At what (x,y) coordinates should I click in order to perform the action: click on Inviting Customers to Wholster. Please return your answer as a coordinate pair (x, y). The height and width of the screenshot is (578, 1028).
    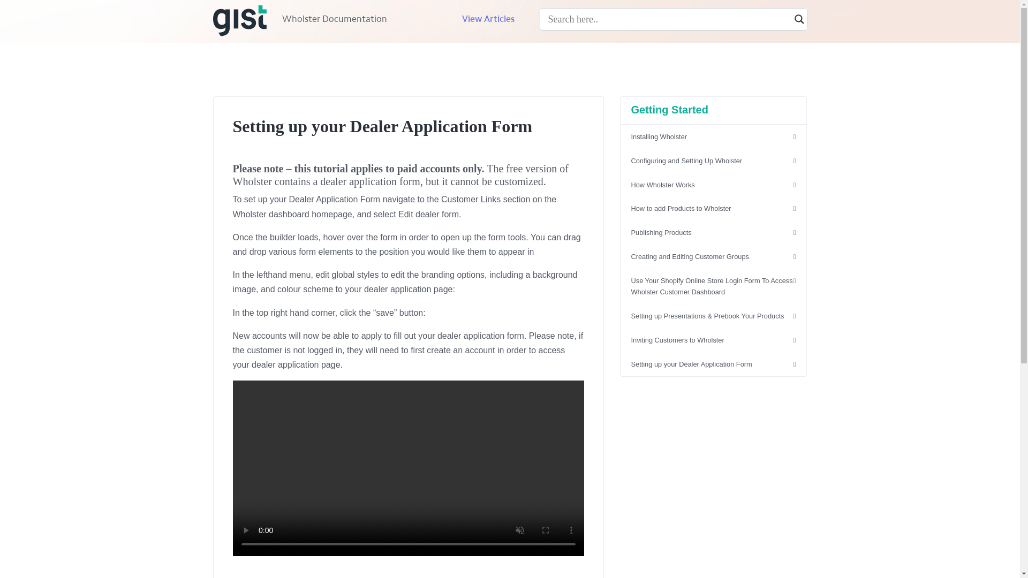
    Looking at the image, I should click on (713, 340).